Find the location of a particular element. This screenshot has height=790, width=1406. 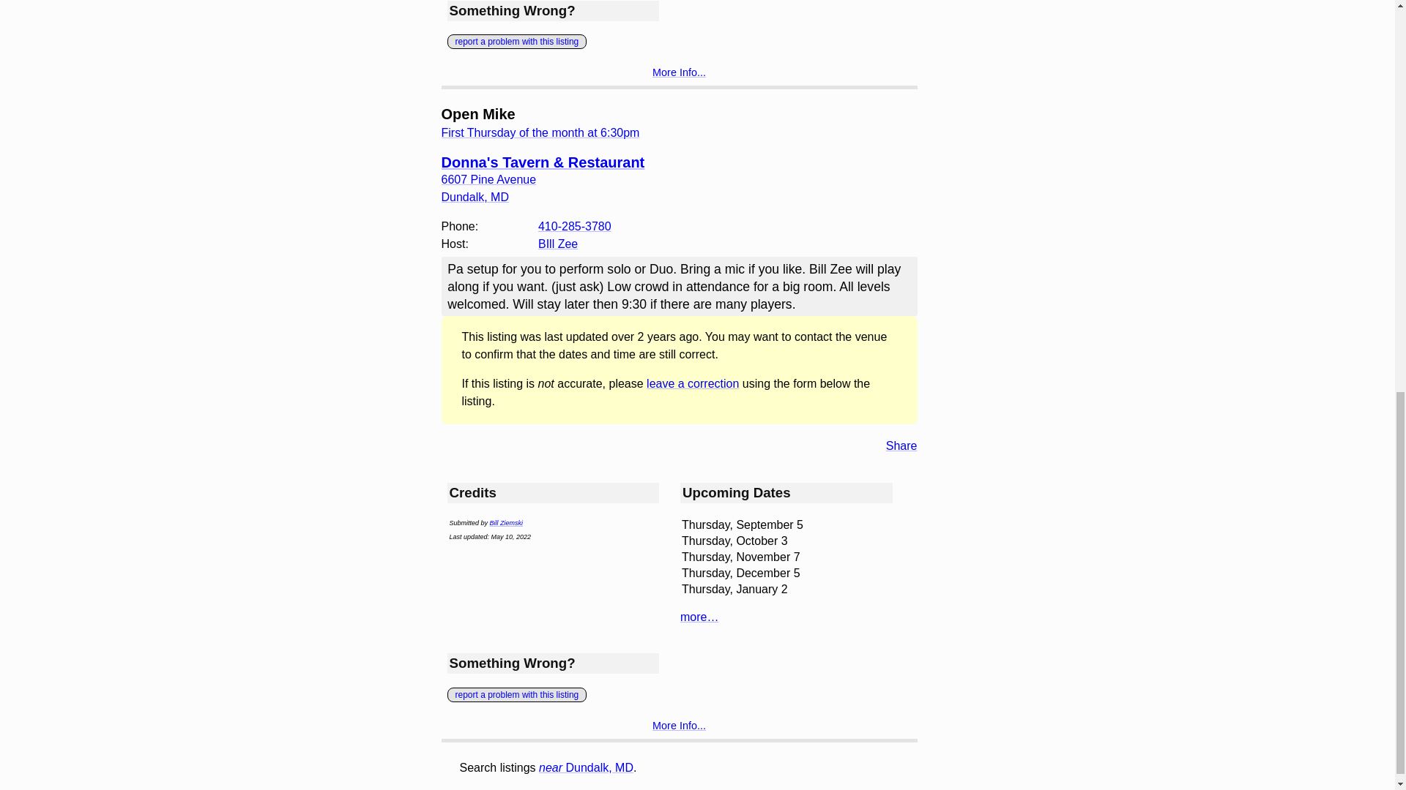

show next scheduled date is located at coordinates (540, 132).